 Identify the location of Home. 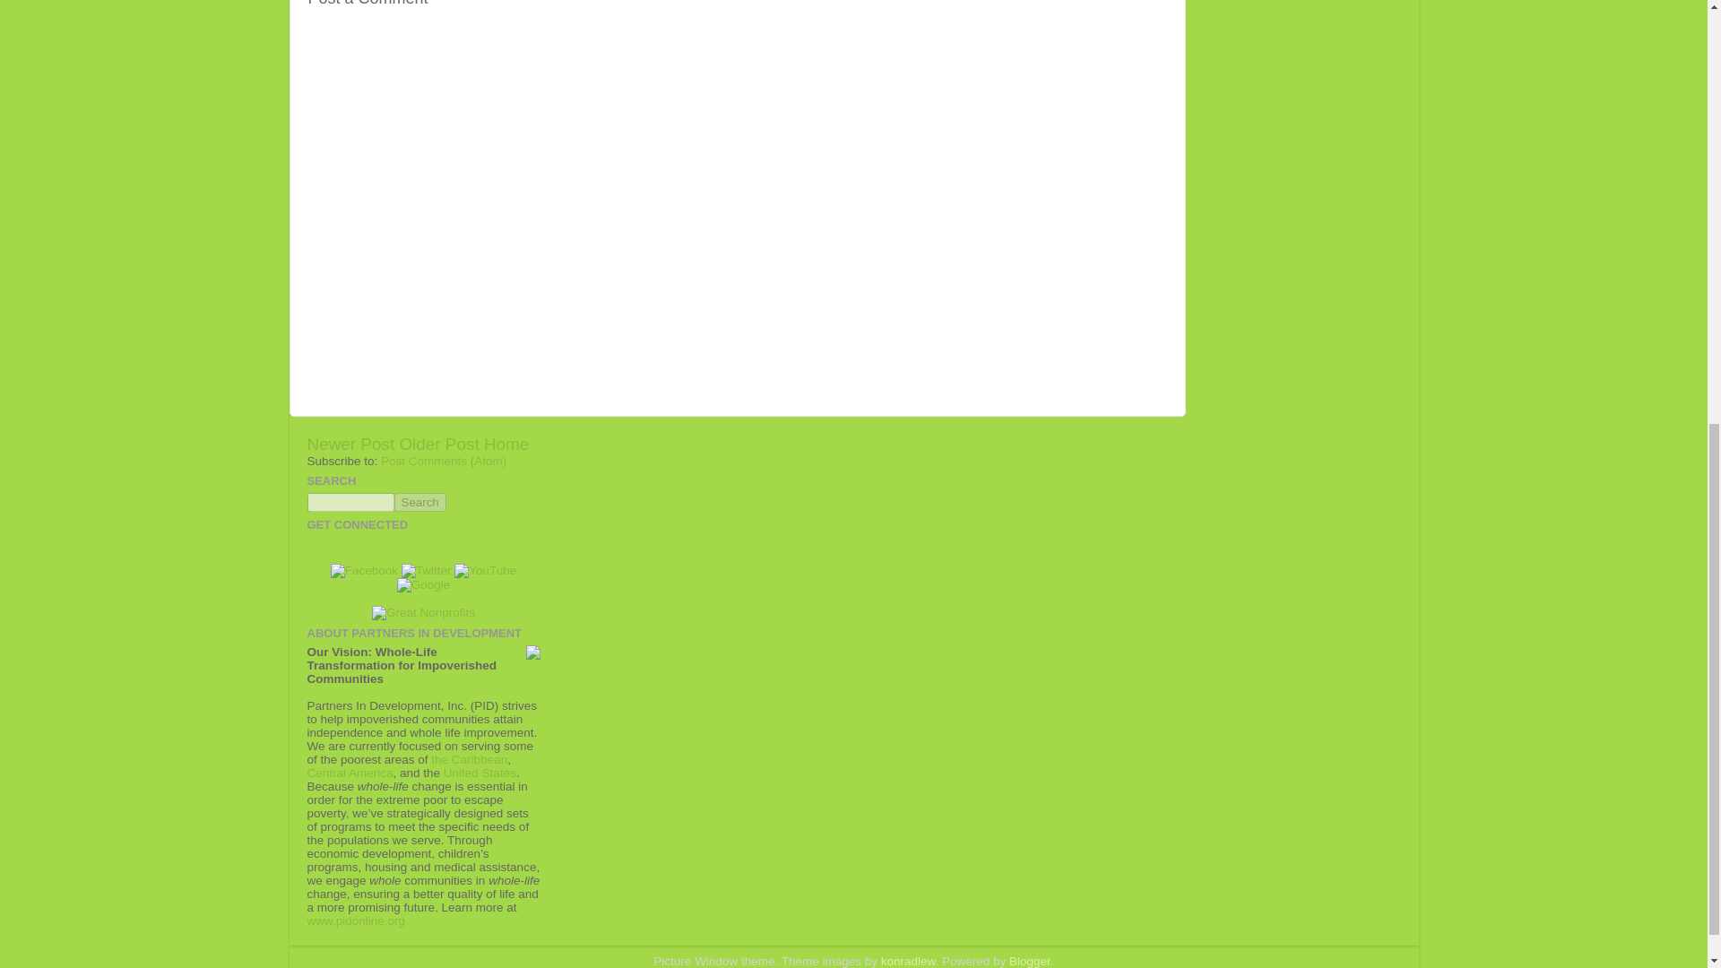
(506, 444).